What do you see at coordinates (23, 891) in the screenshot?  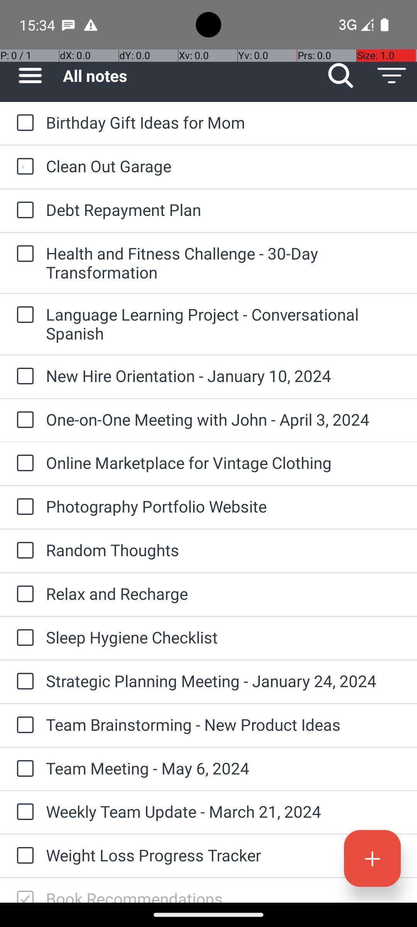 I see `to-do: Book Recommendations` at bounding box center [23, 891].